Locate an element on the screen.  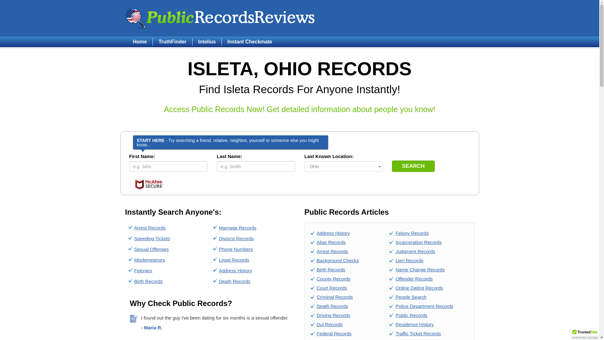
Criminal Records is located at coordinates (335, 297).